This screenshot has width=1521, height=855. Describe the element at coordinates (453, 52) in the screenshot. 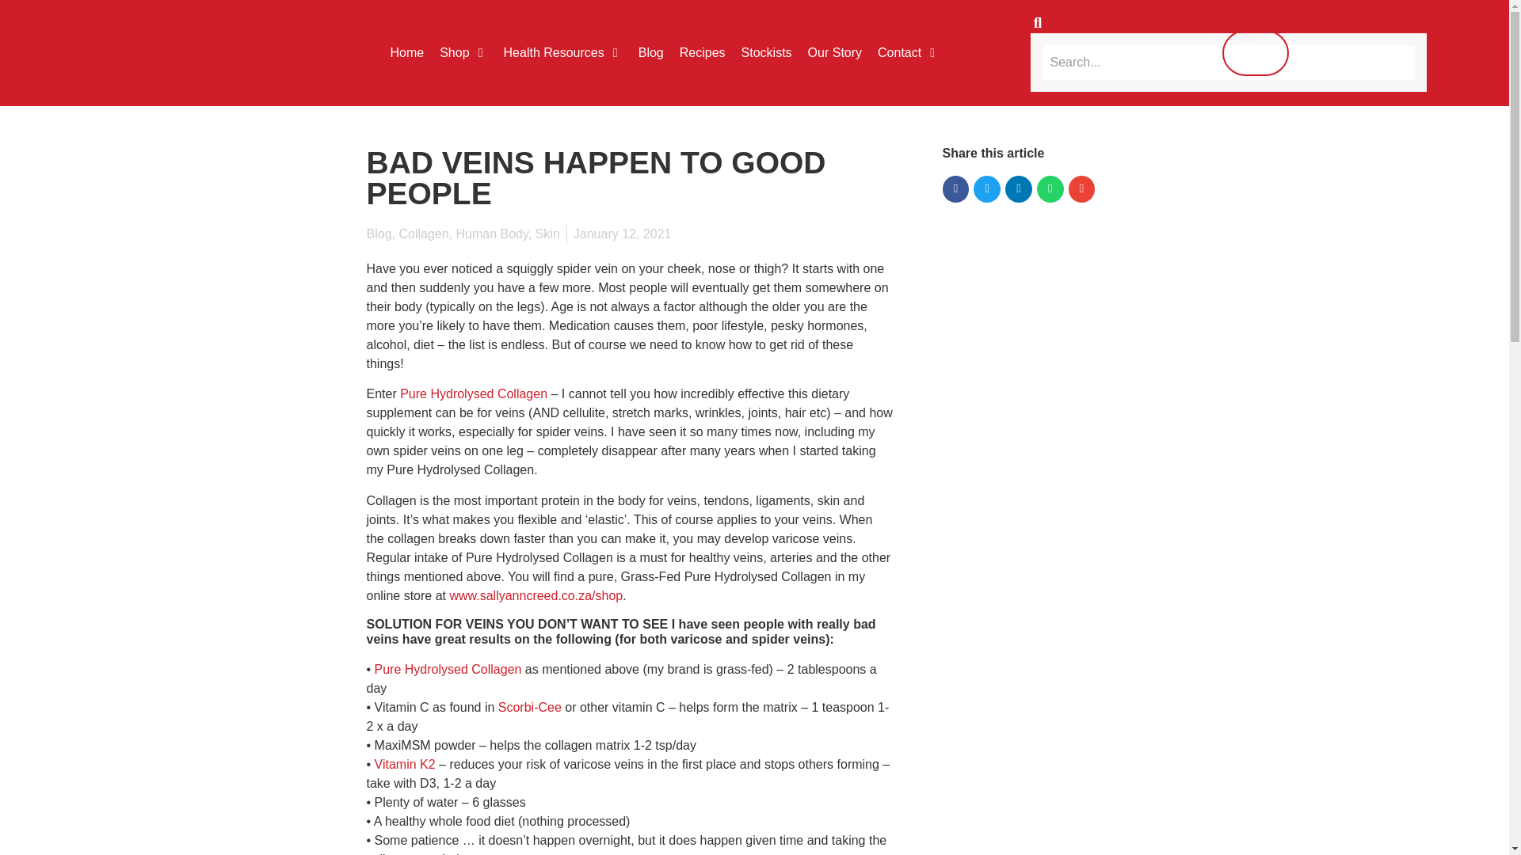

I see `Shop` at that location.